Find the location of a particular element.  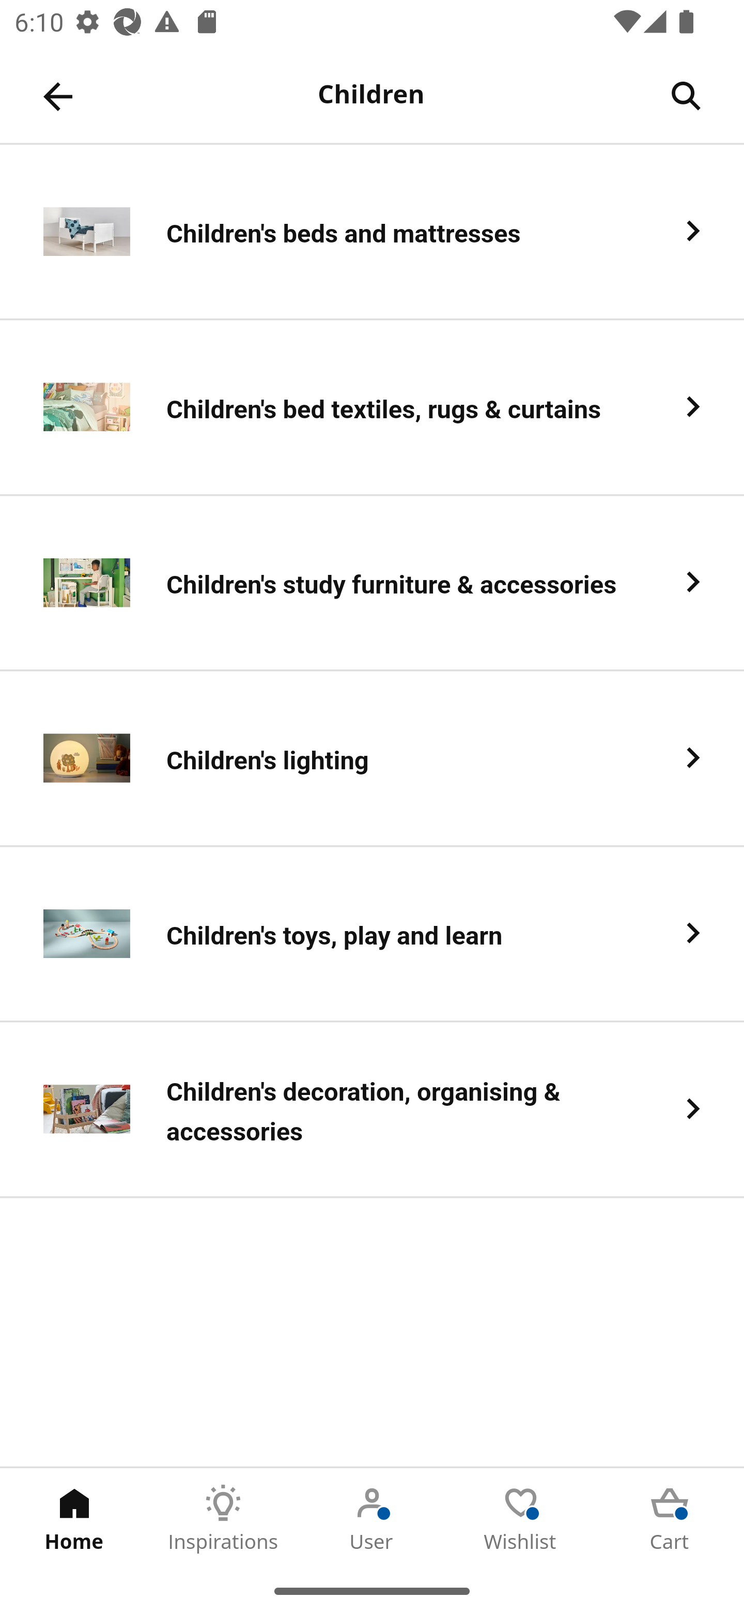

Inspirations
Tab 2 of 5 is located at coordinates (223, 1518).